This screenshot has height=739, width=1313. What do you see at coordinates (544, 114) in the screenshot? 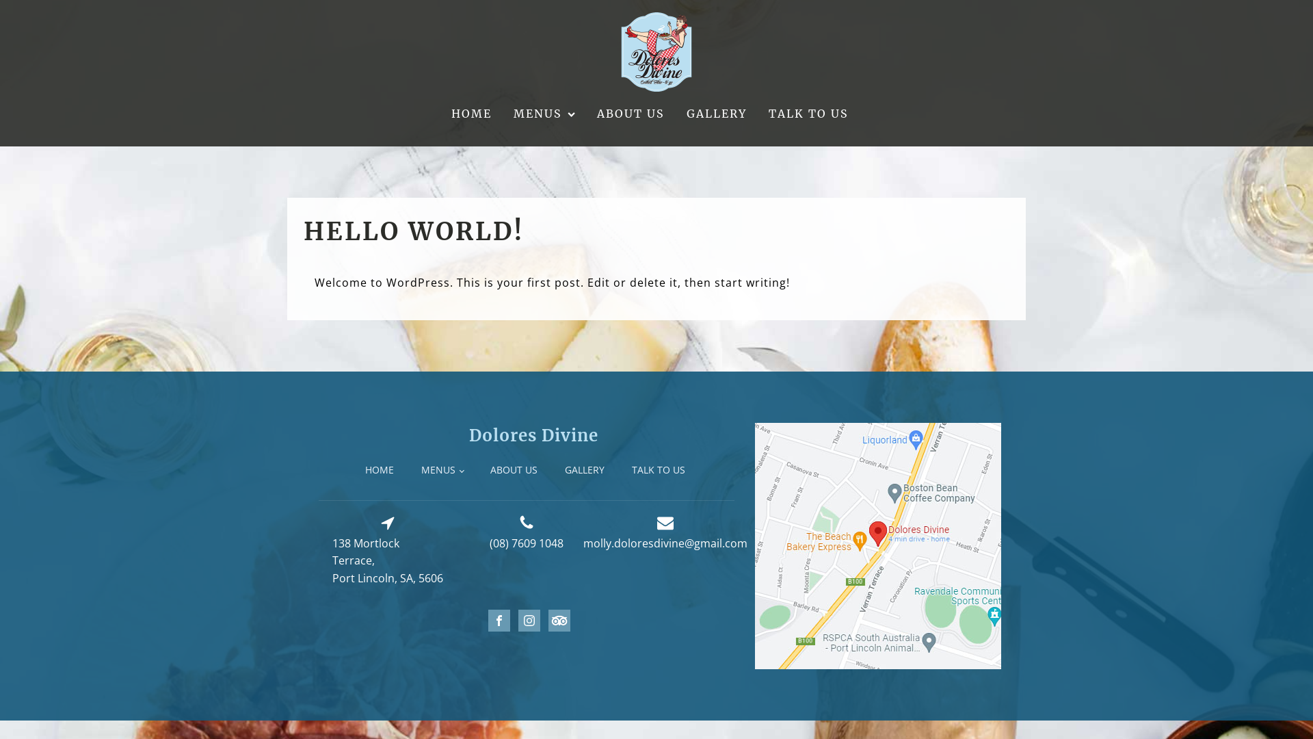
I see `MENUS` at bounding box center [544, 114].